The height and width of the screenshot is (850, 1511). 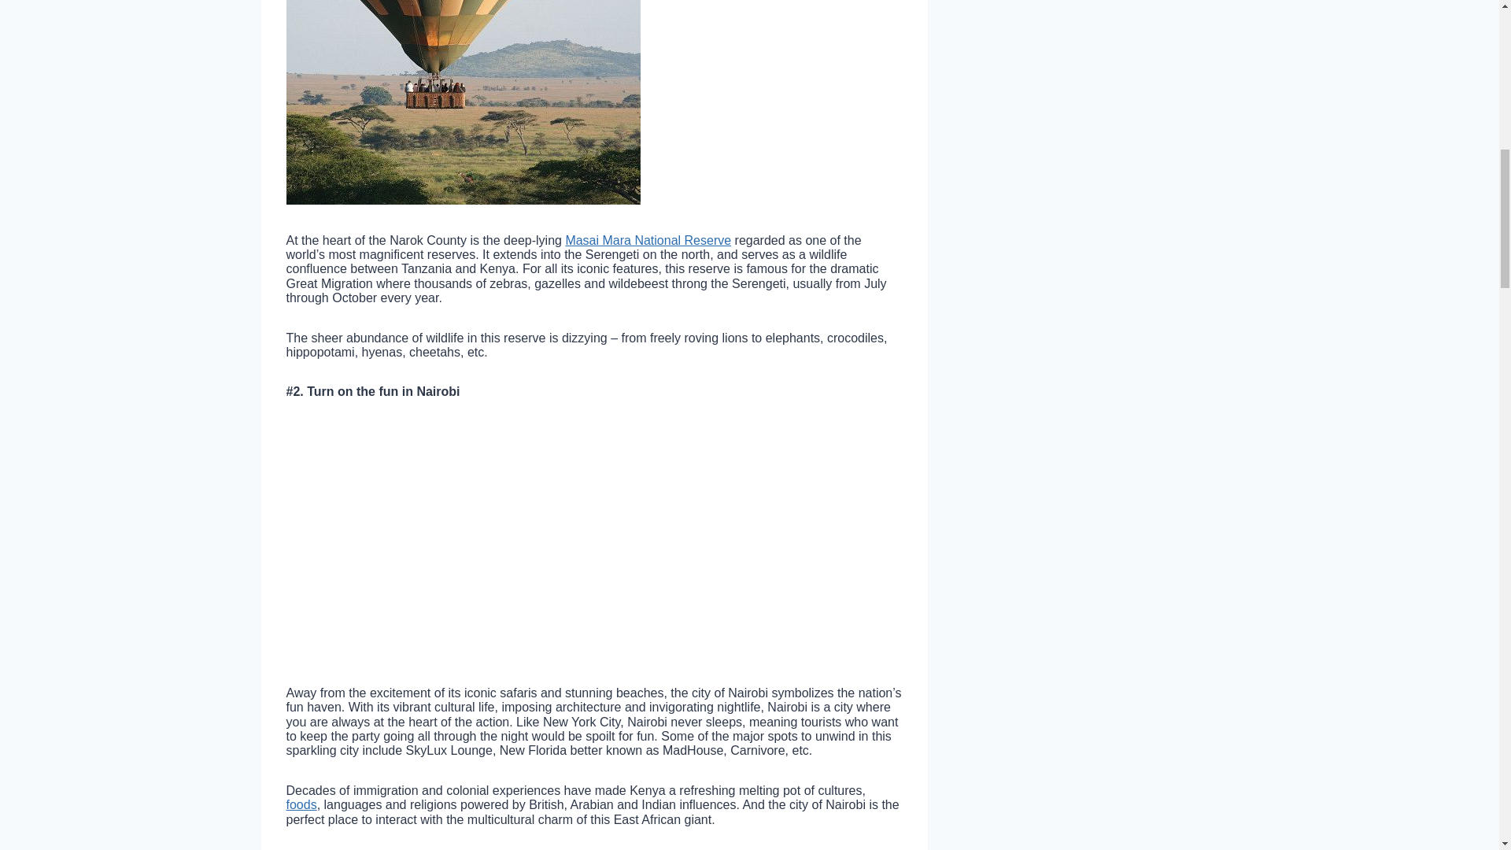 What do you see at coordinates (648, 241) in the screenshot?
I see `Masai Mara National Reserve` at bounding box center [648, 241].